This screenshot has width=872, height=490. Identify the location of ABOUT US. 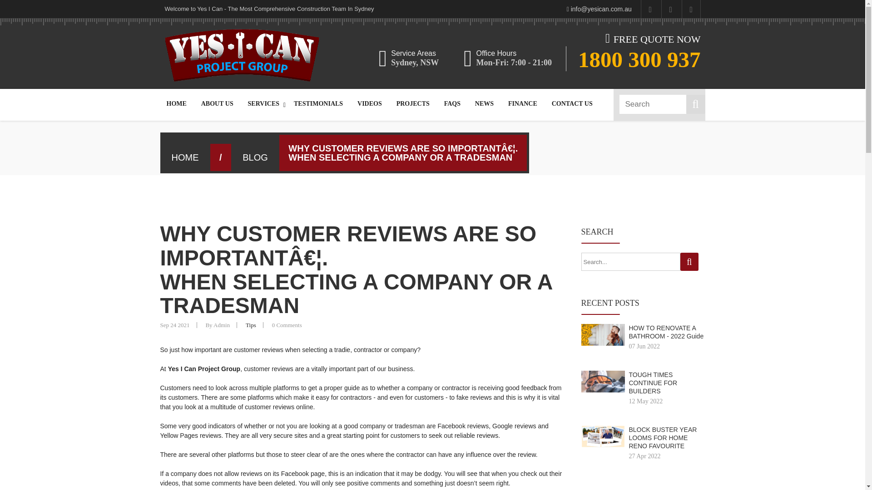
(217, 103).